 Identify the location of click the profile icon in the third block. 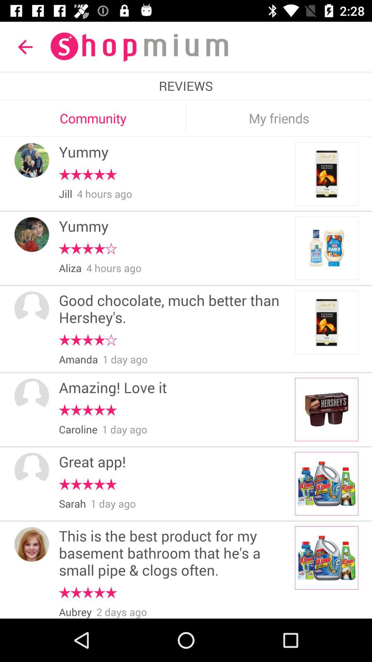
(32, 309).